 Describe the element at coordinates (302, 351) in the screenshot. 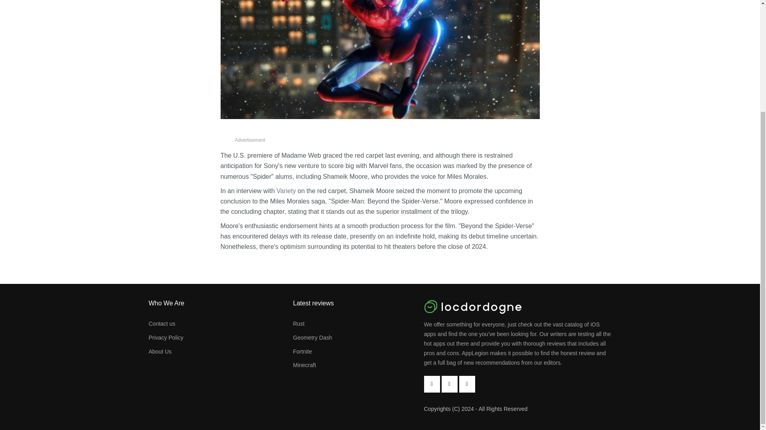

I see `Fortnite` at that location.